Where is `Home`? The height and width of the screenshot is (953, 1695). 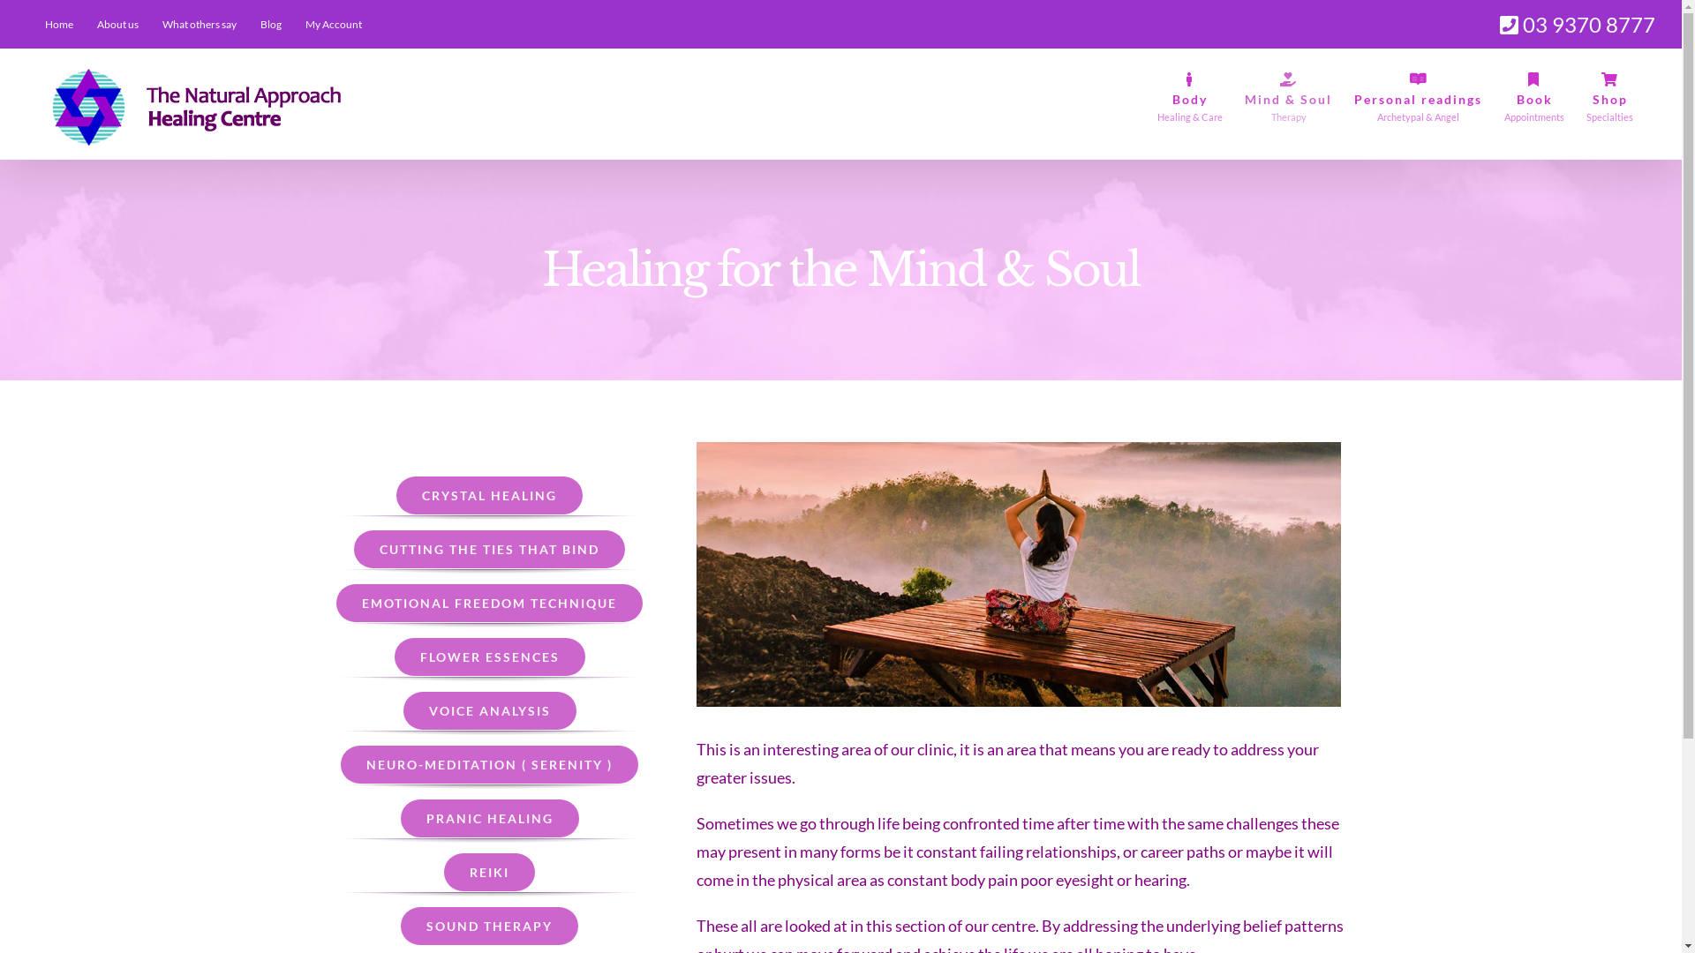 Home is located at coordinates (59, 25).